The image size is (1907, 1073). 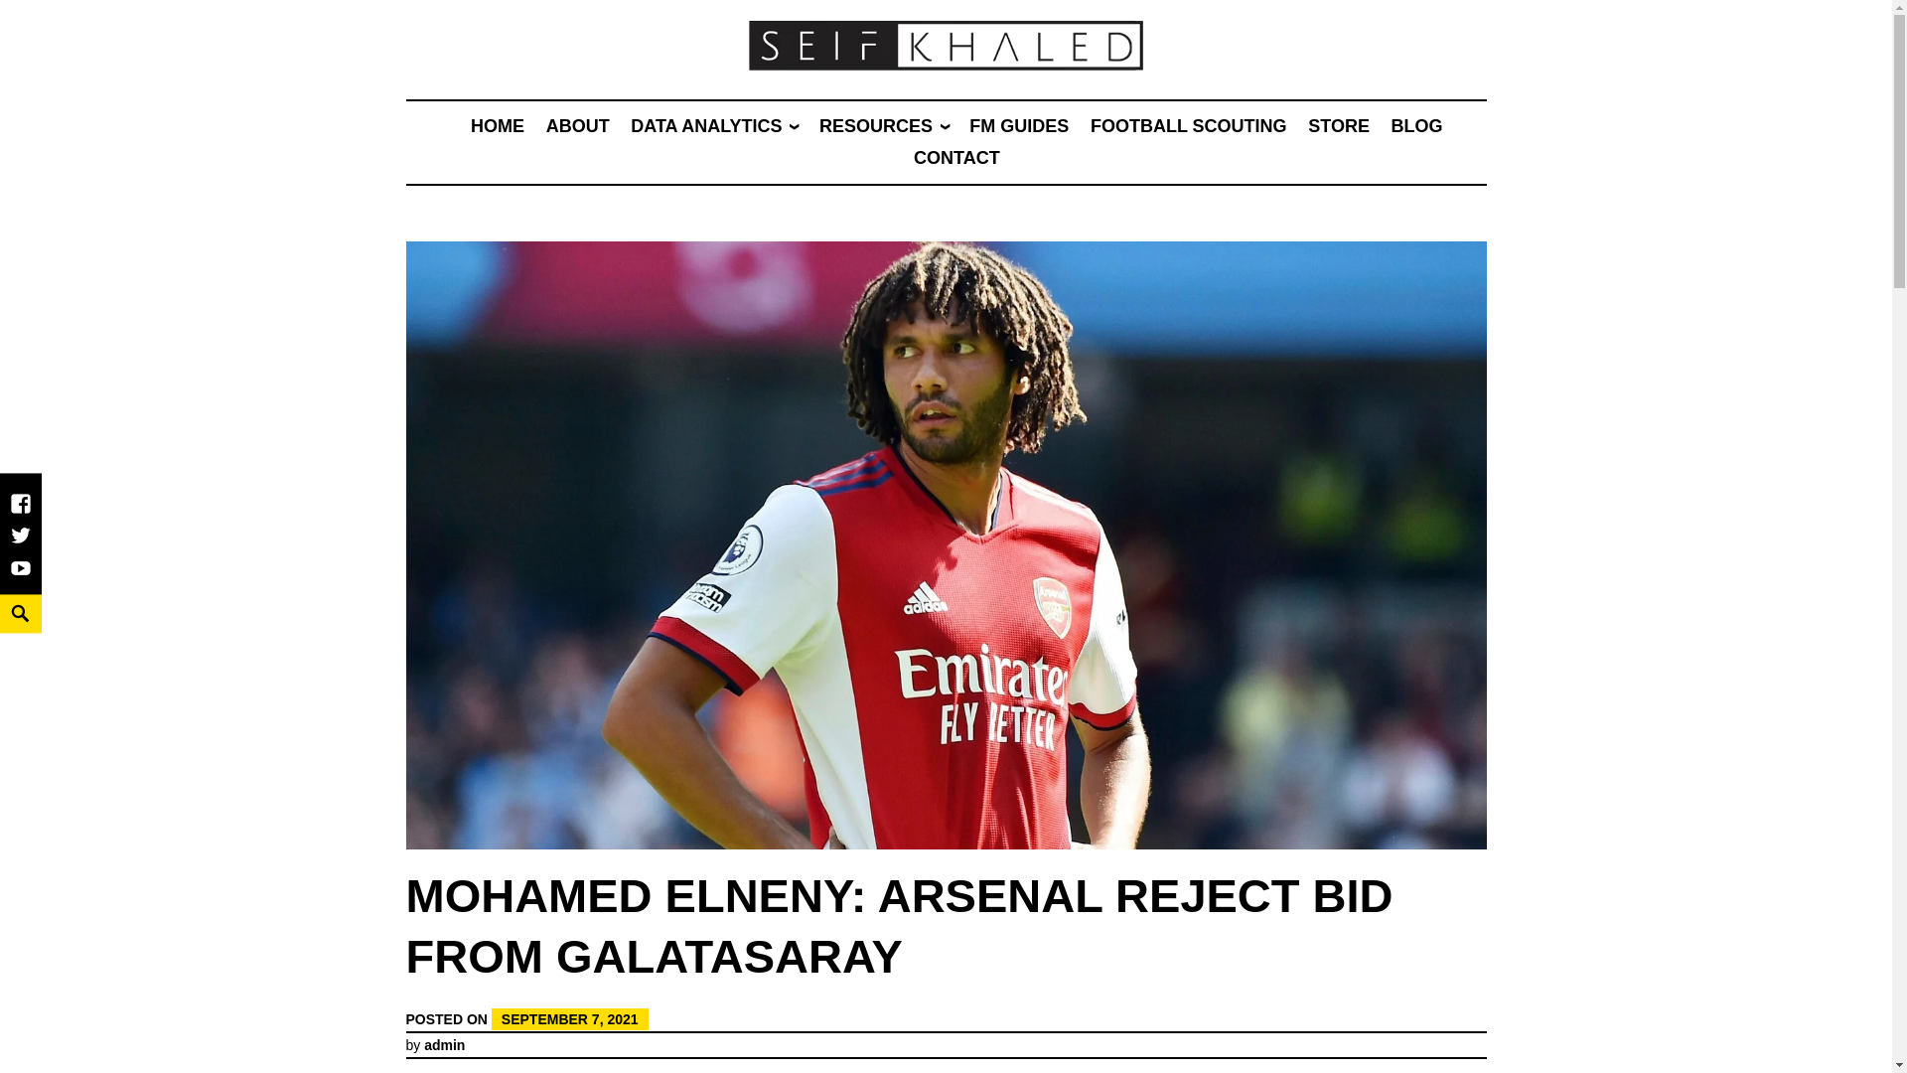 What do you see at coordinates (498, 125) in the screenshot?
I see `HOME` at bounding box center [498, 125].